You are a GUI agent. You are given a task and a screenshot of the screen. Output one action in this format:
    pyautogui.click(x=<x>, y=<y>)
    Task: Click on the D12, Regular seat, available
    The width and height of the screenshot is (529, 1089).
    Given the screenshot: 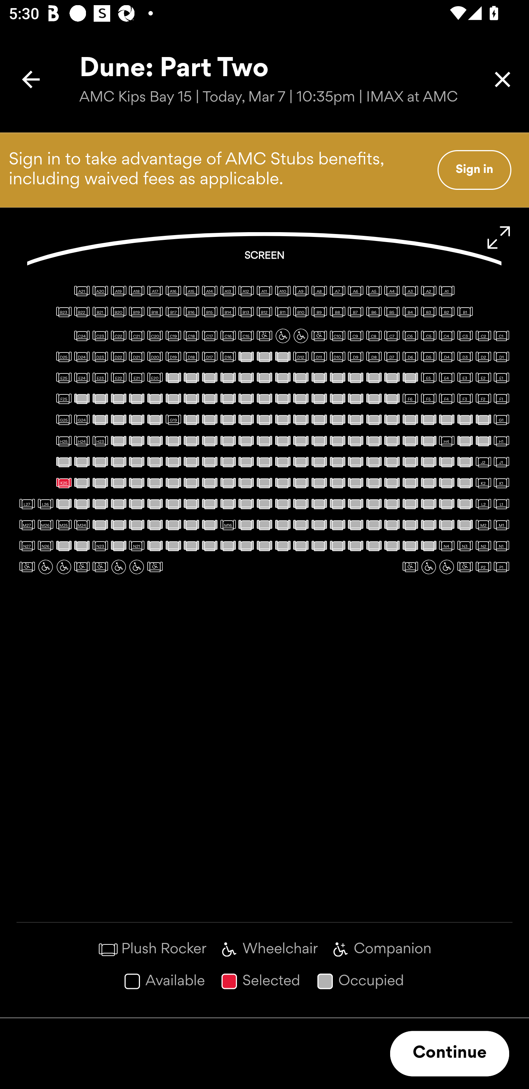 What is the action you would take?
    pyautogui.click(x=301, y=357)
    